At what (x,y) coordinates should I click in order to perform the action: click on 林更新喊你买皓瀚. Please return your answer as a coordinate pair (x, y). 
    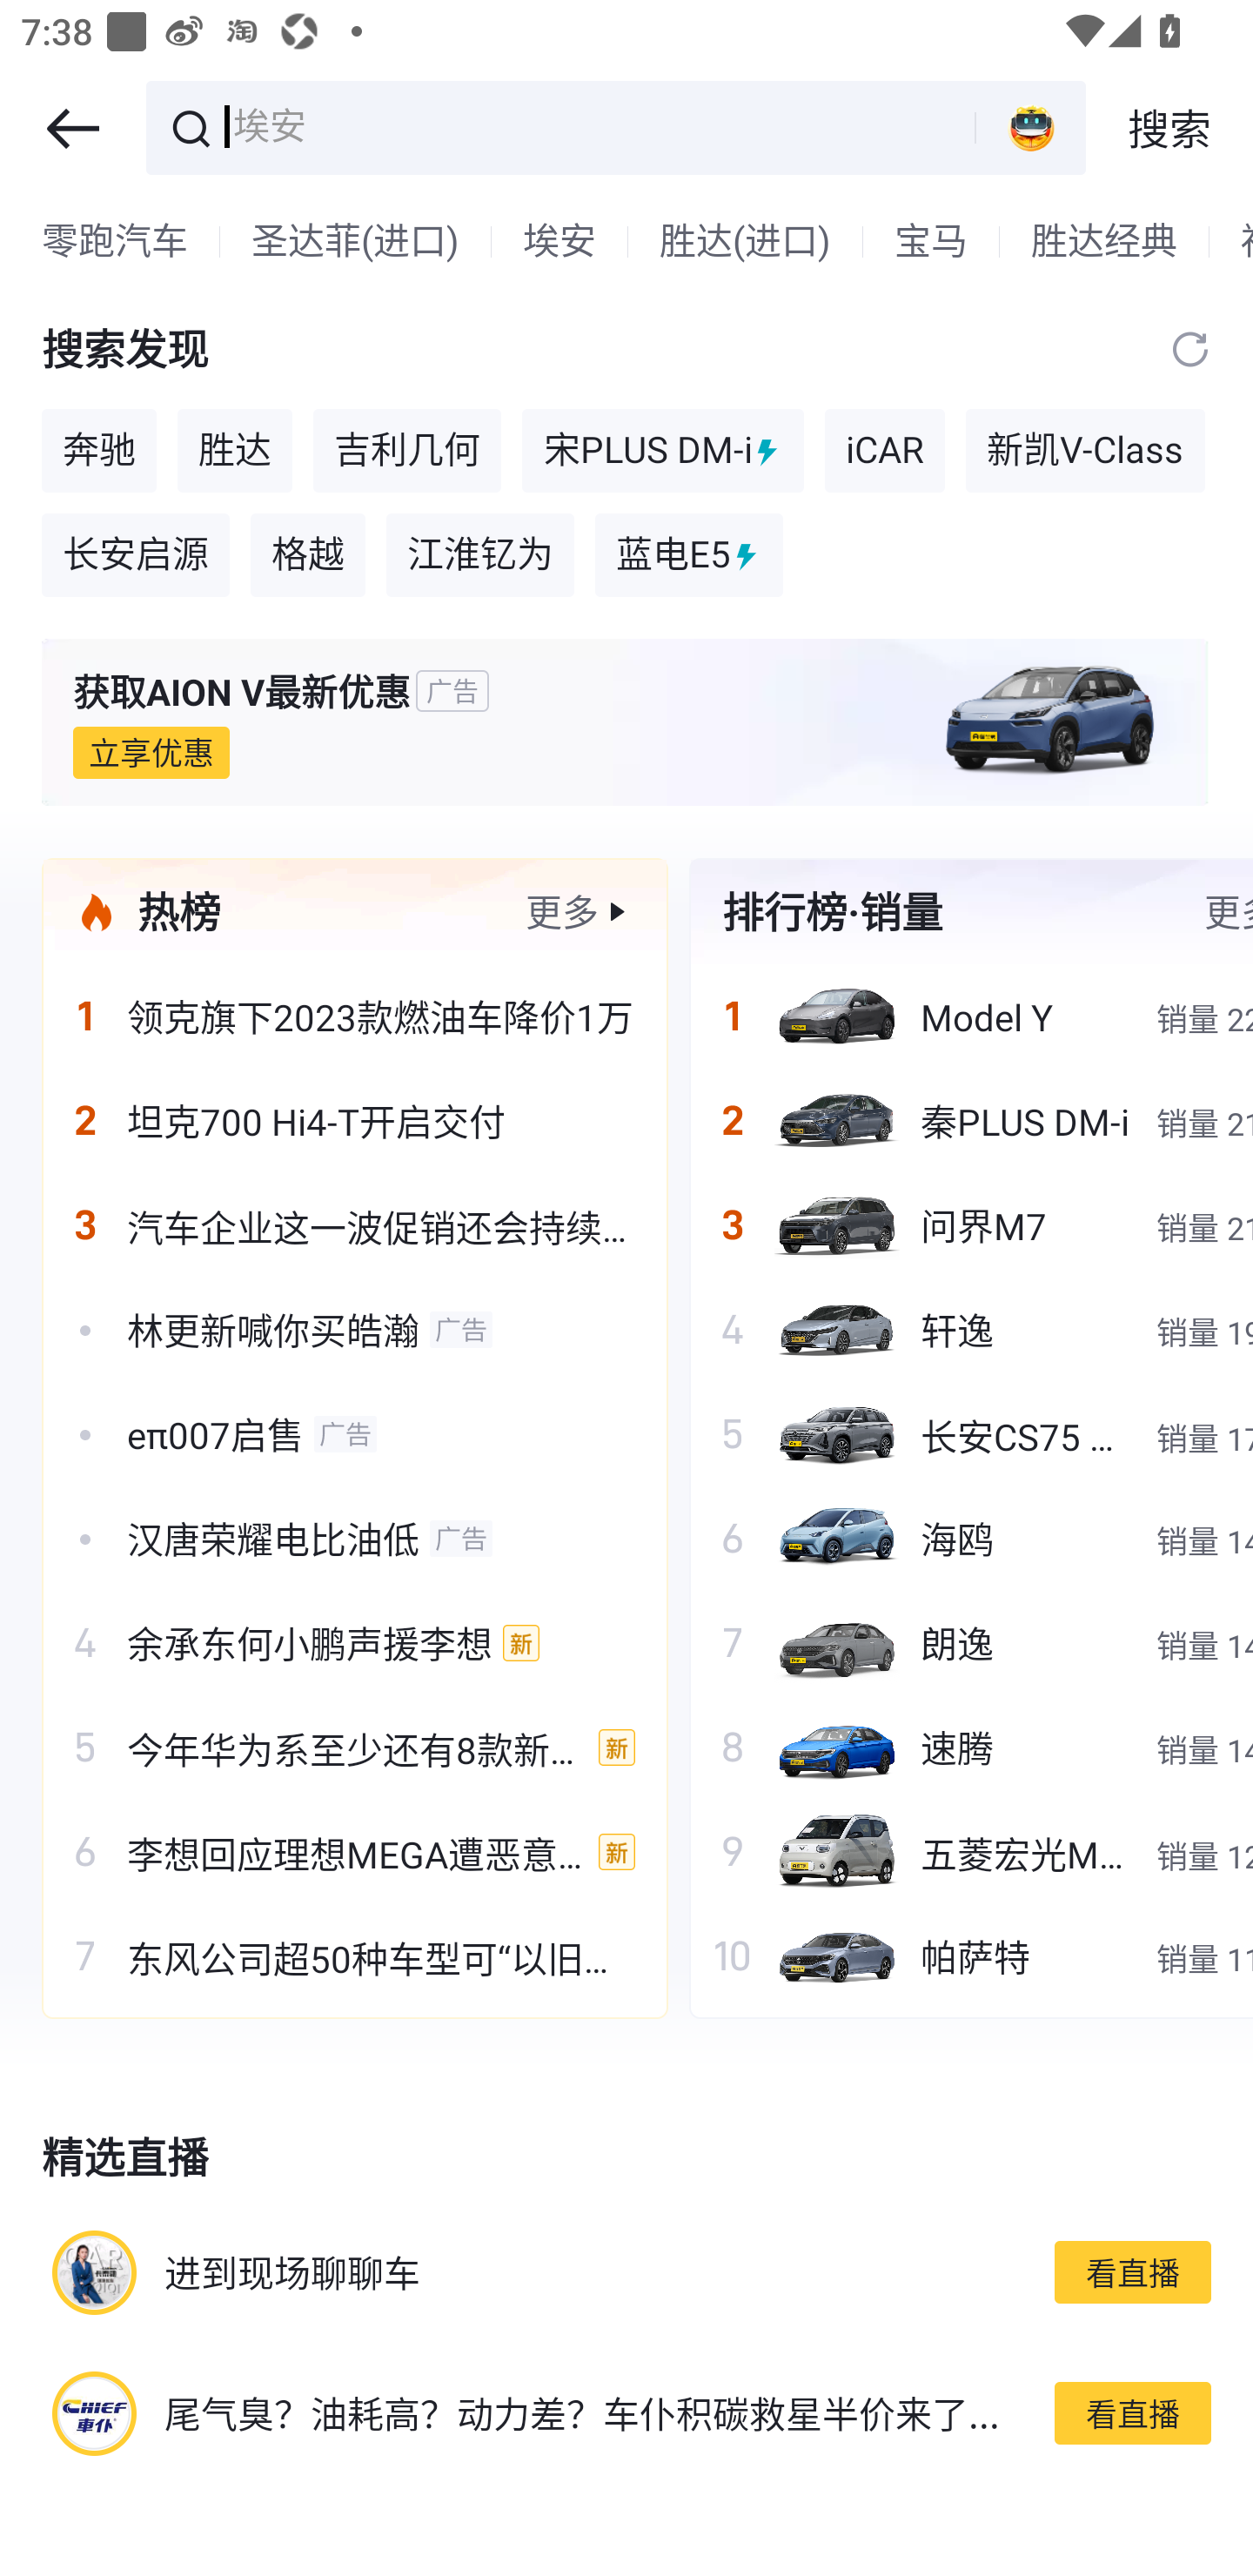
    Looking at the image, I should click on (355, 1329).